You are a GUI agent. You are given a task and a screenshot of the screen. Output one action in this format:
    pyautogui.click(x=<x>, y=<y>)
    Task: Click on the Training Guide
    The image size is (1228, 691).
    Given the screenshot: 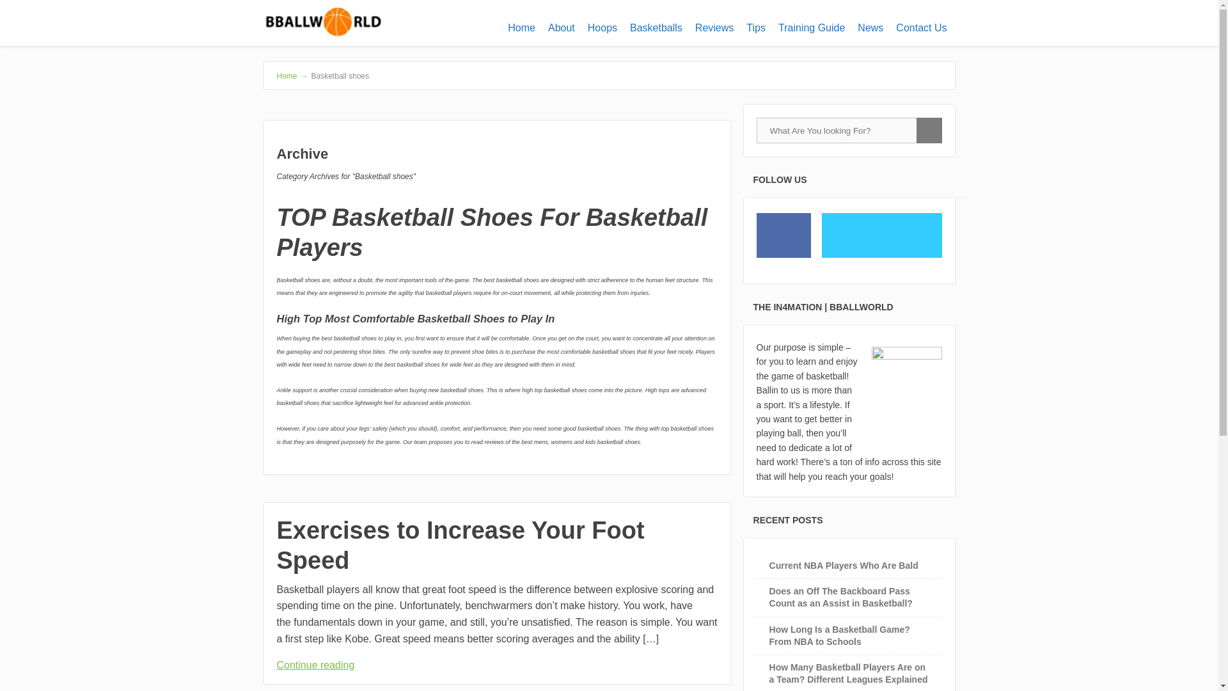 What is the action you would take?
    pyautogui.click(x=811, y=28)
    